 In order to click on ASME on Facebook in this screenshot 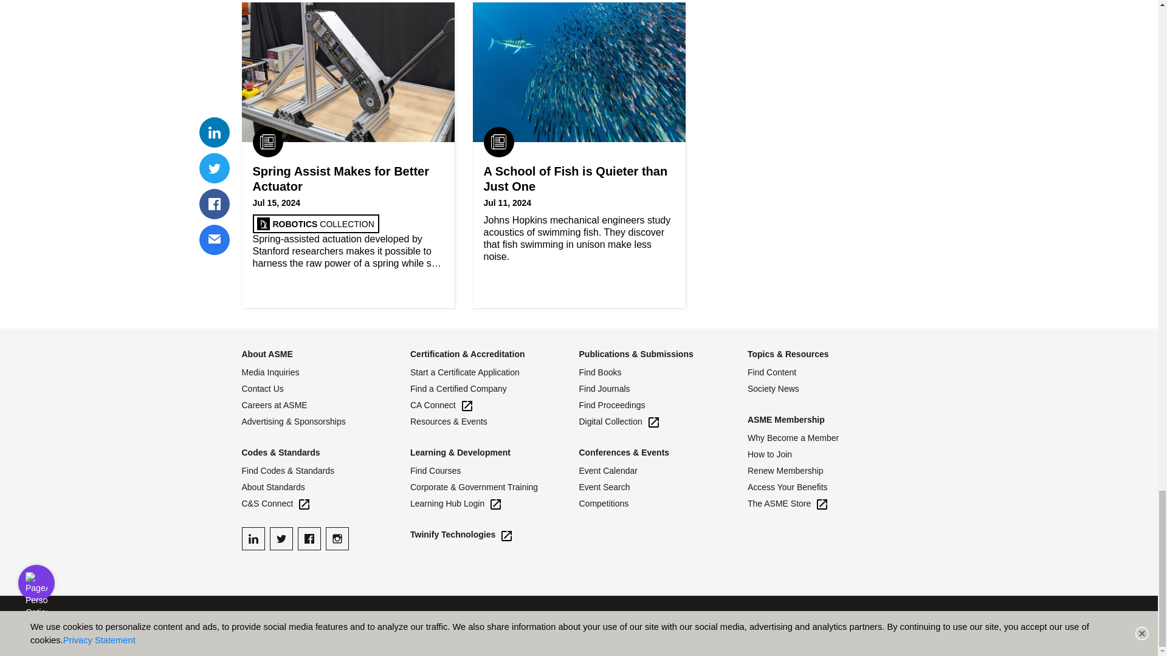, I will do `click(309, 539)`.